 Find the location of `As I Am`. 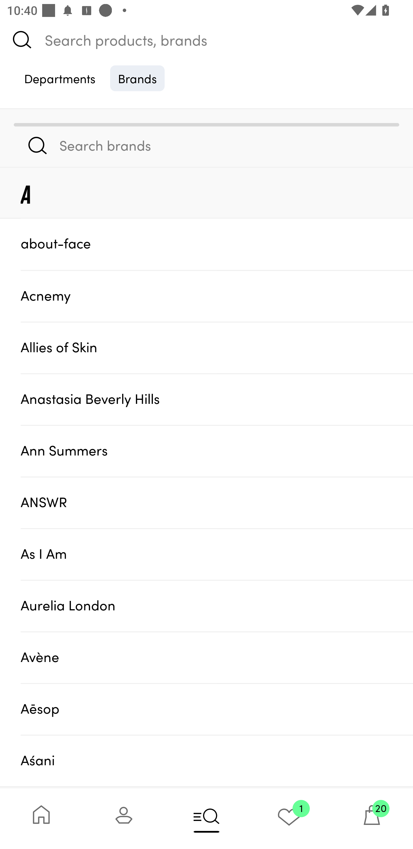

As I Am is located at coordinates (217, 554).